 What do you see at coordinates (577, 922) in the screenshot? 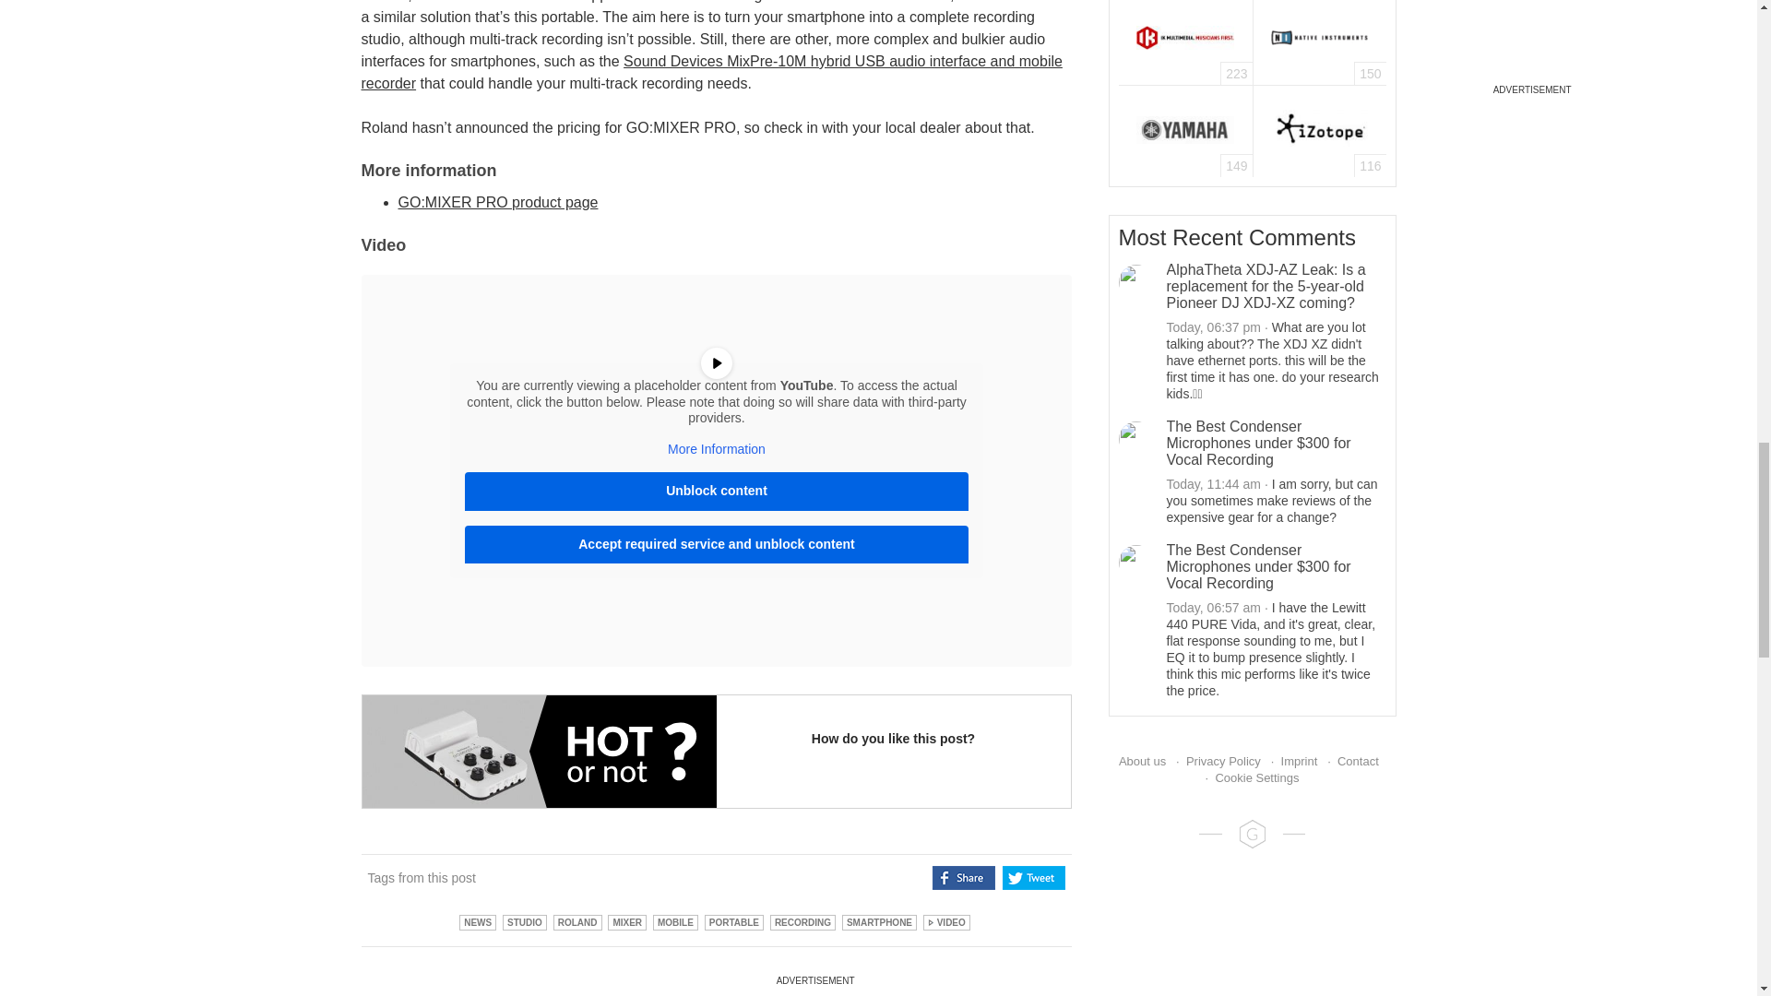
I see `View all Posts in Roland` at bounding box center [577, 922].